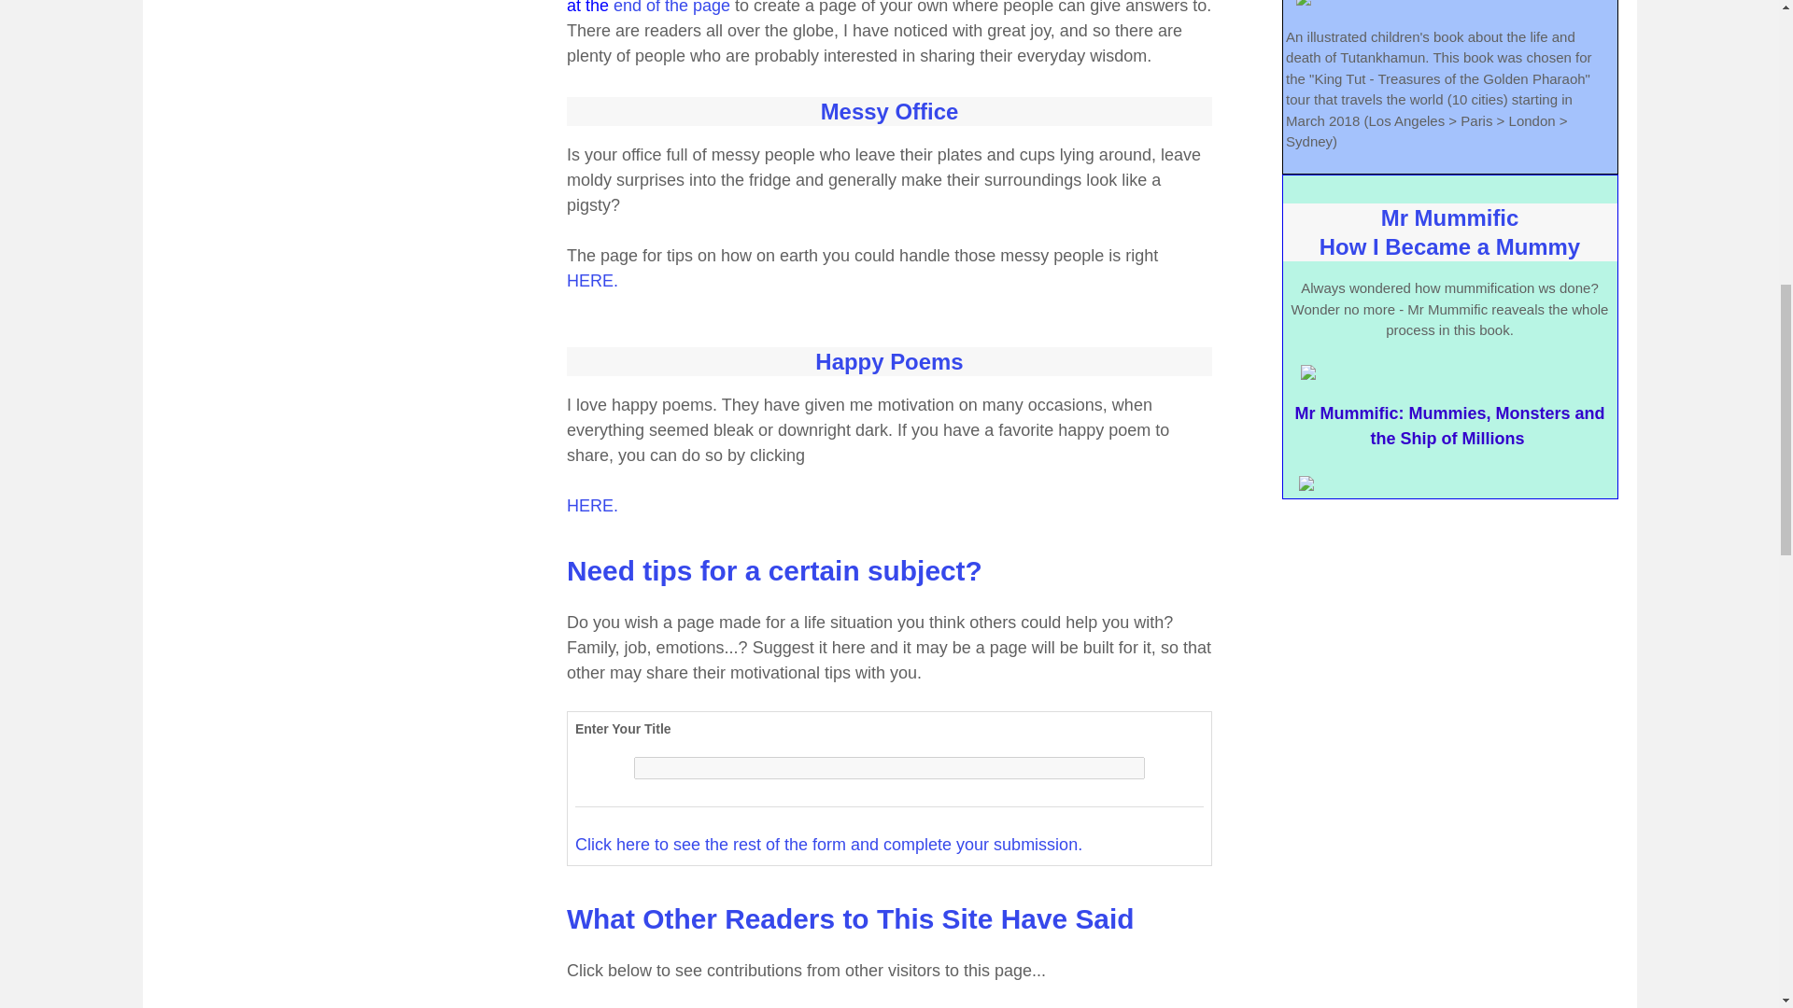 The width and height of the screenshot is (1793, 1008). Describe the element at coordinates (592, 506) in the screenshot. I see `HERE.` at that location.